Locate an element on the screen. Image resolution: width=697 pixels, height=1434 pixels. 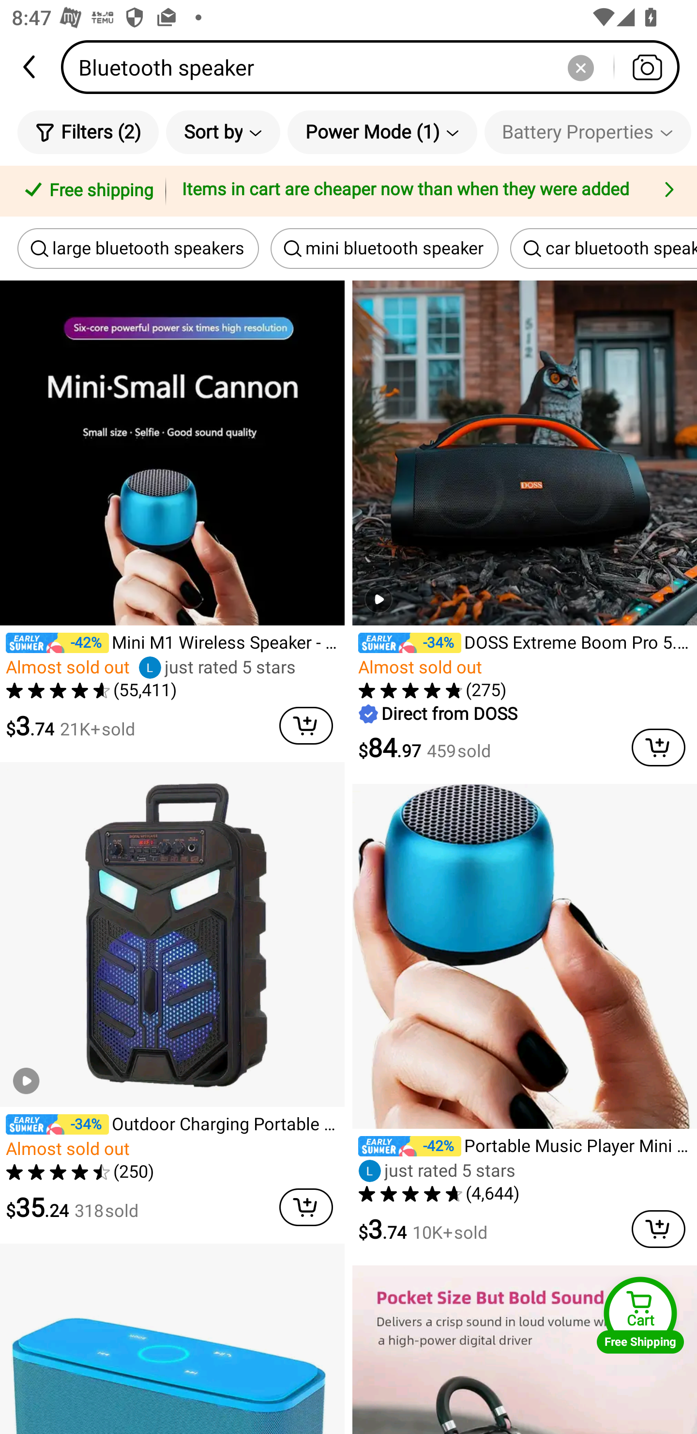
Power Mode (1) is located at coordinates (382, 132).